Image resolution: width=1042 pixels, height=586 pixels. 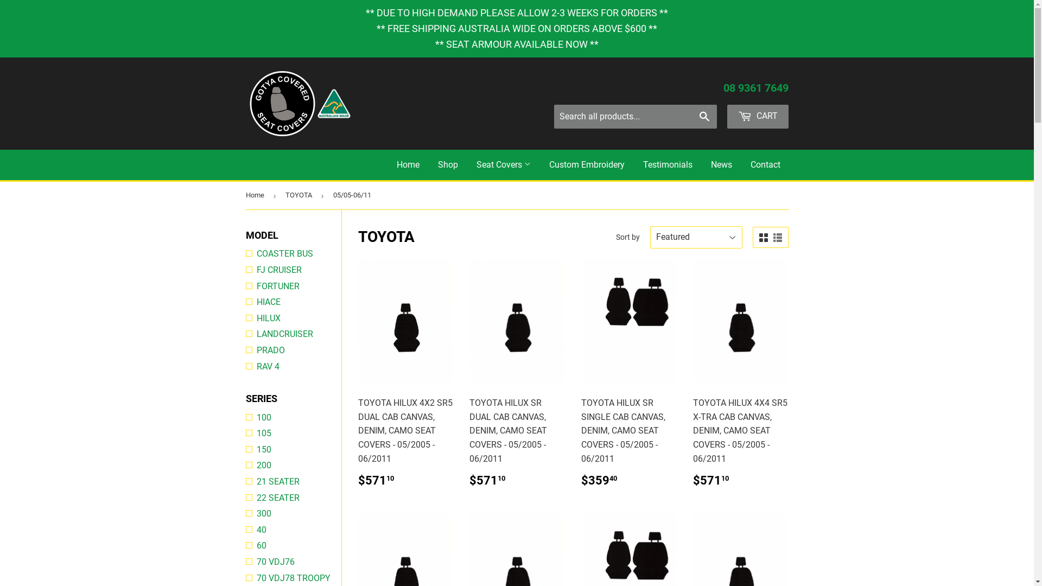 I want to click on Home, so click(x=256, y=195).